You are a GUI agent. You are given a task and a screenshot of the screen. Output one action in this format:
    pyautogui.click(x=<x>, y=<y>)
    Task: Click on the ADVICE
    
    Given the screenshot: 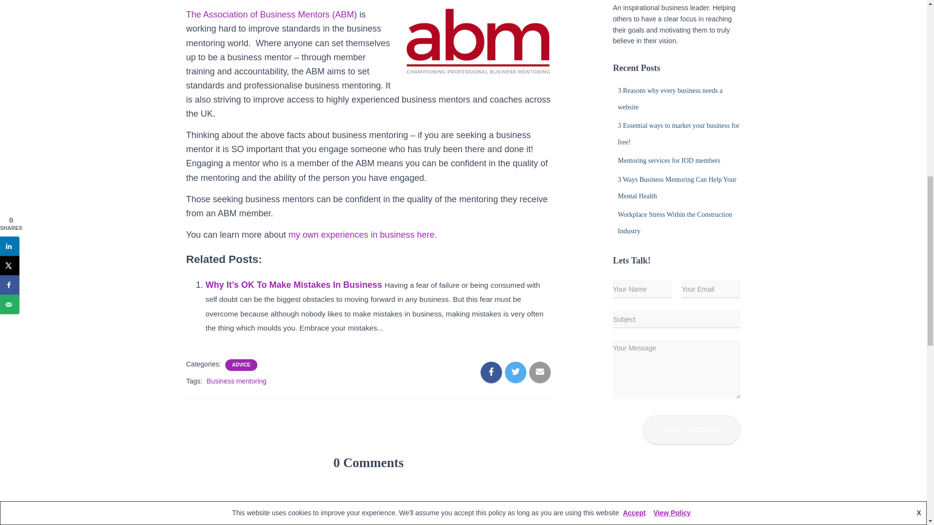 What is the action you would take?
    pyautogui.click(x=241, y=365)
    